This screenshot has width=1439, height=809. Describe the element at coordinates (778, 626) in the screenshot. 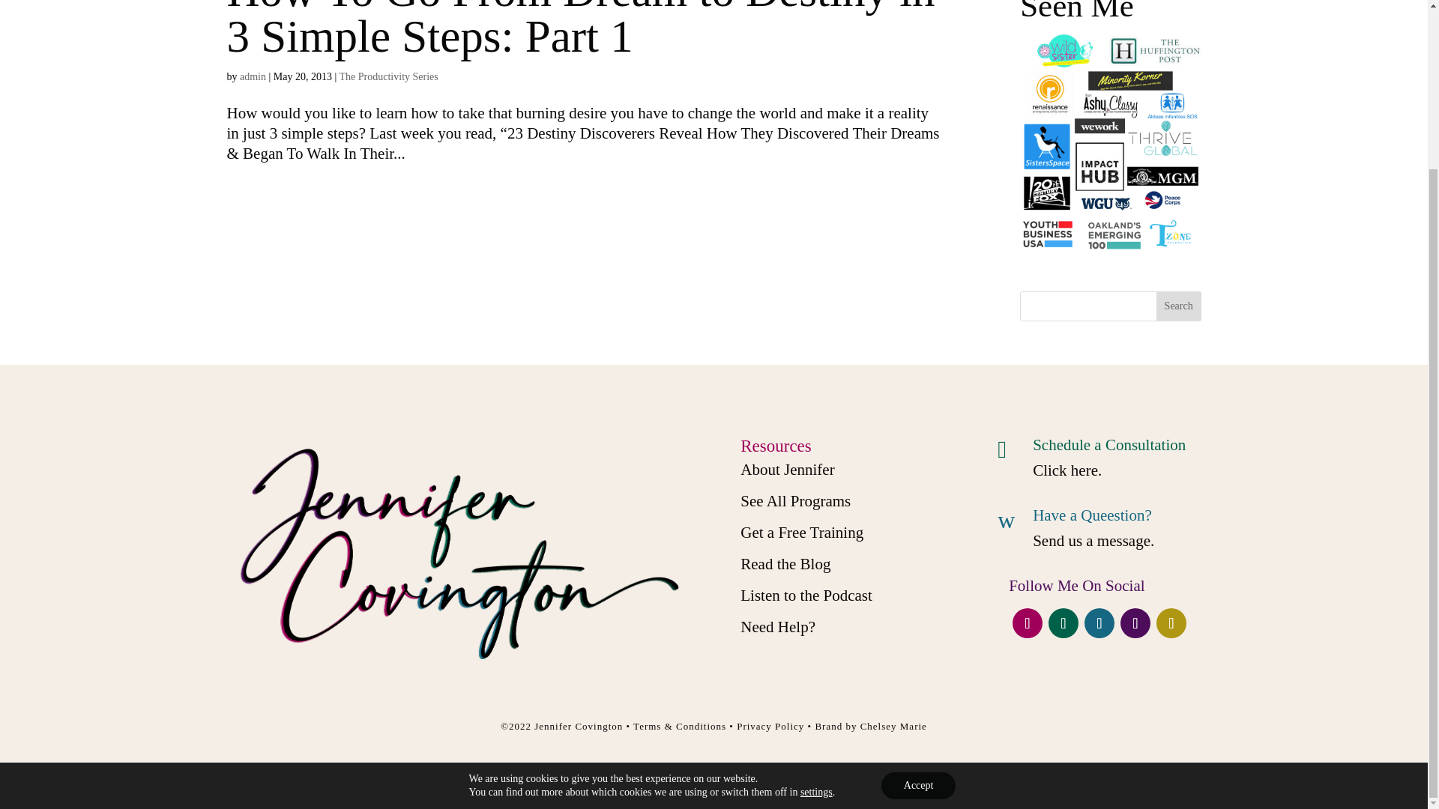

I see `Need Help?` at that location.